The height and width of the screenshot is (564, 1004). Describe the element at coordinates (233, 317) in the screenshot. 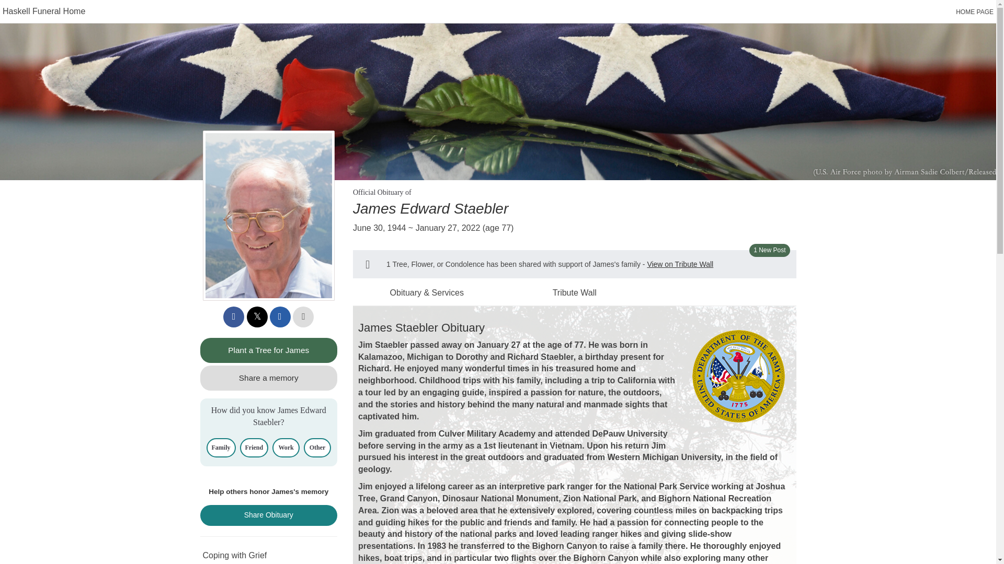

I see `Share to Facebook` at that location.